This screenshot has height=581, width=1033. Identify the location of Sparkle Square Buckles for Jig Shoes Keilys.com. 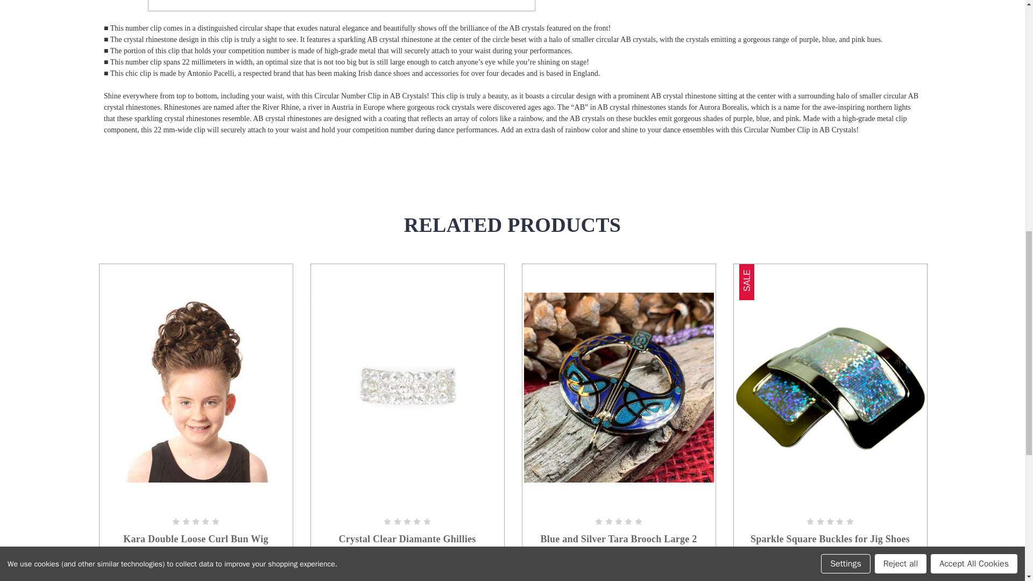
(830, 387).